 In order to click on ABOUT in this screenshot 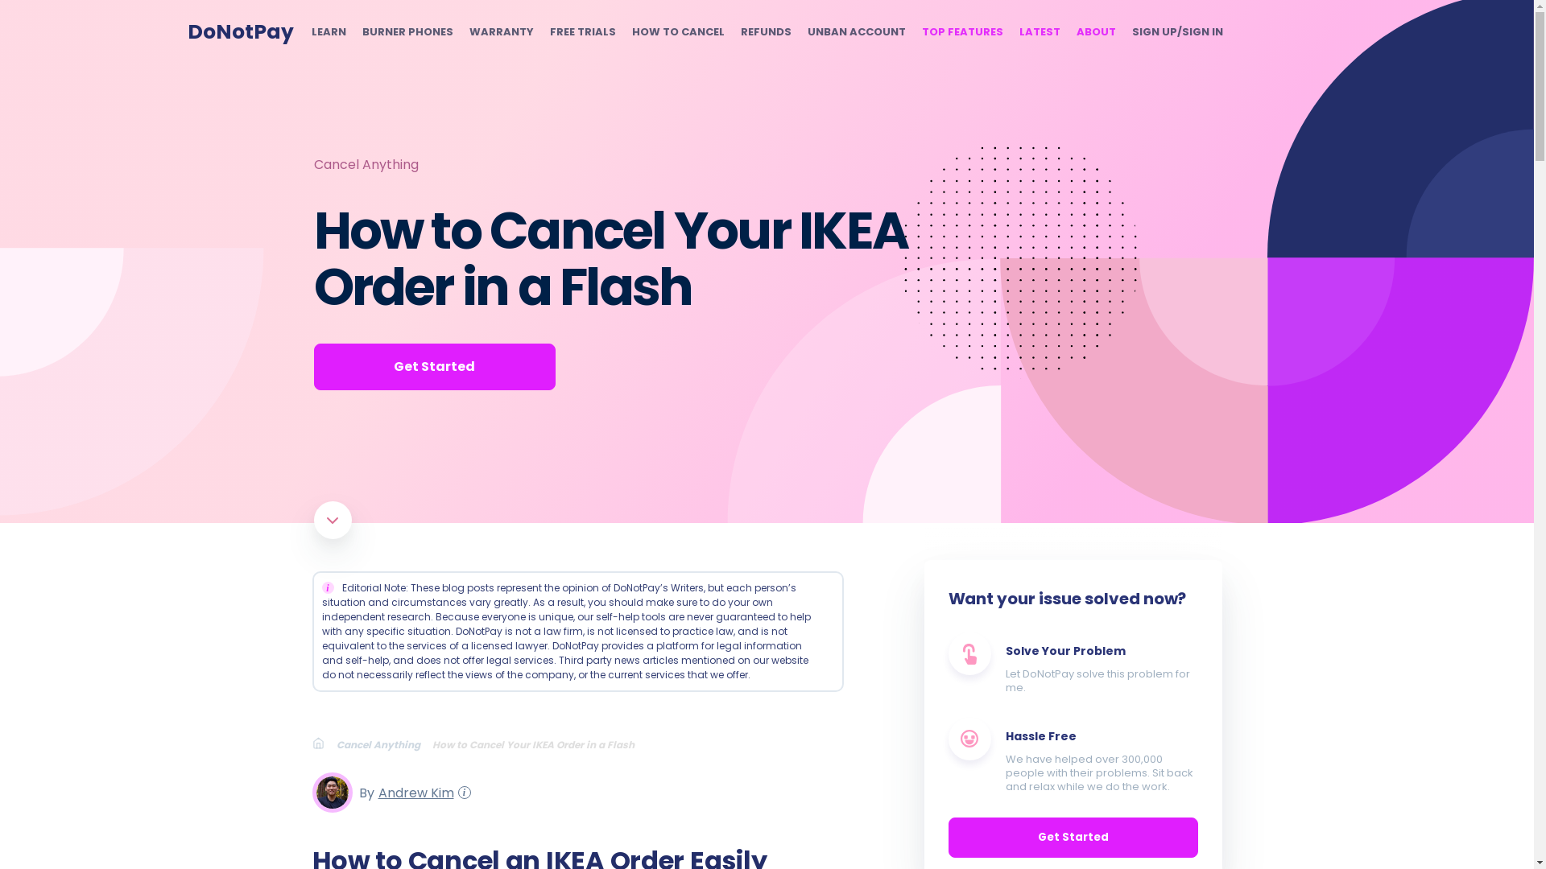, I will do `click(1095, 32)`.